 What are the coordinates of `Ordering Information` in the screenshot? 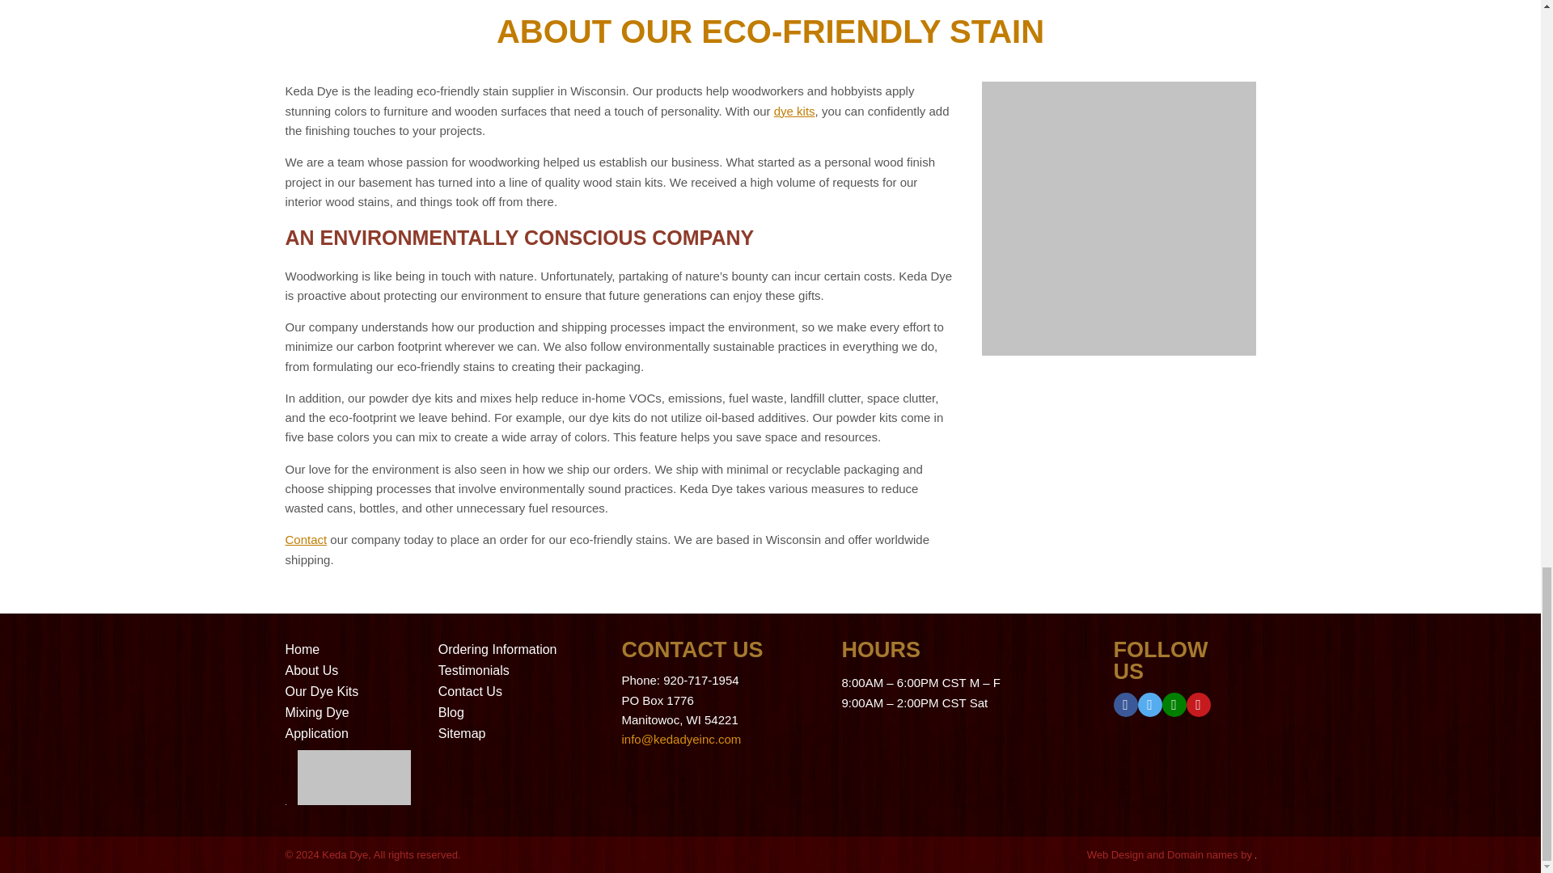 It's located at (497, 649).